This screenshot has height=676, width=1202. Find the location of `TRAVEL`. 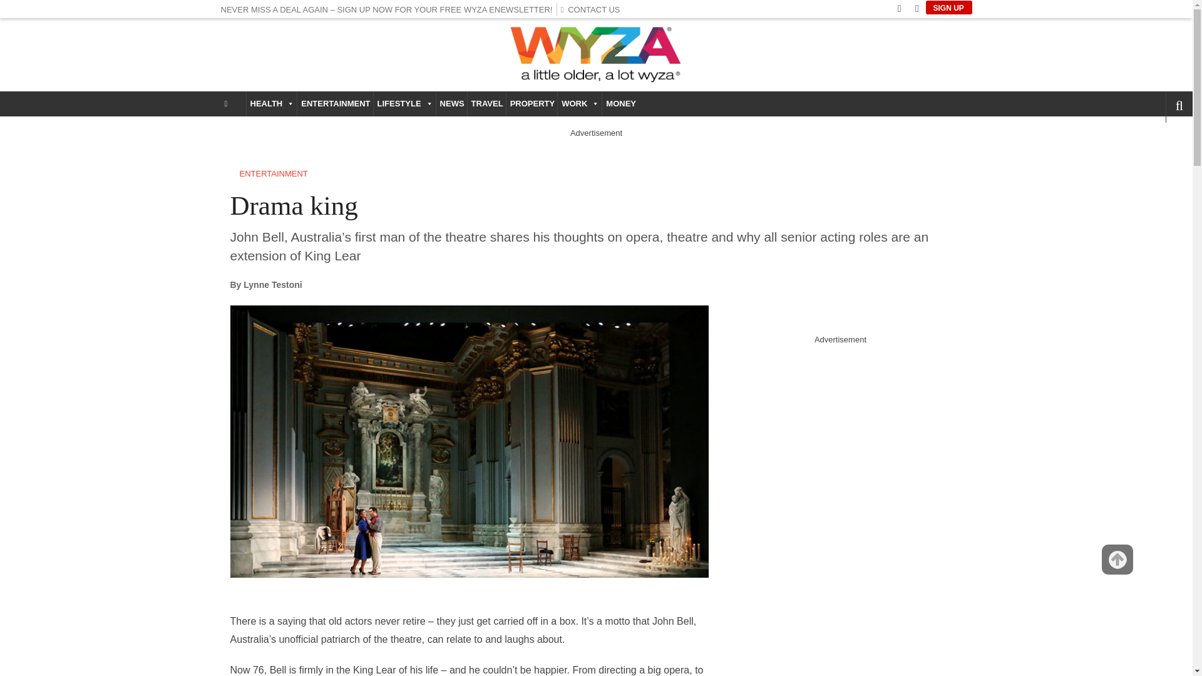

TRAVEL is located at coordinates (486, 103).